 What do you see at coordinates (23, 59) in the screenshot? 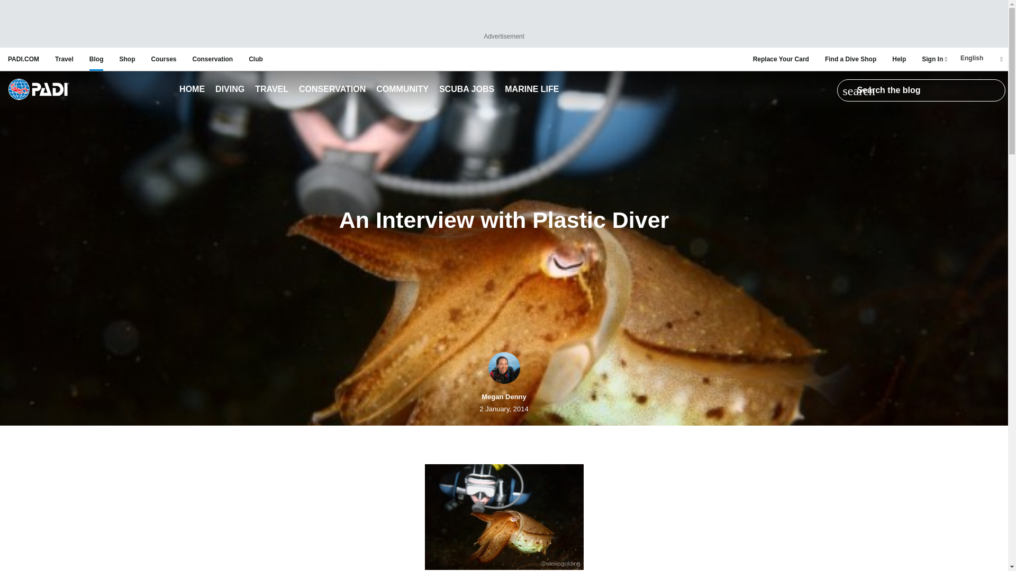
I see `PADI.COM` at bounding box center [23, 59].